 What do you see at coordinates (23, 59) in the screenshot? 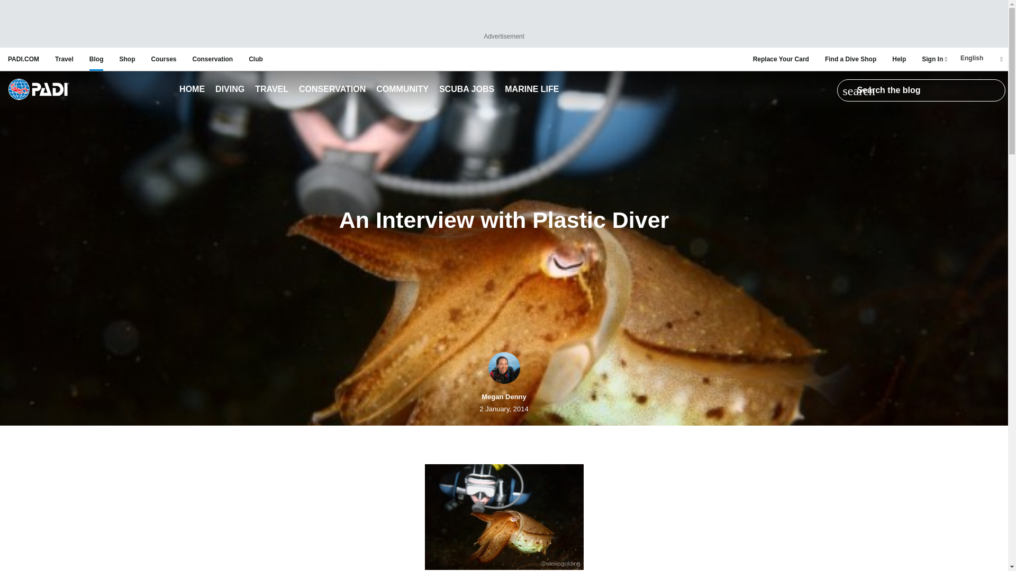
I see `PADI.COM` at bounding box center [23, 59].